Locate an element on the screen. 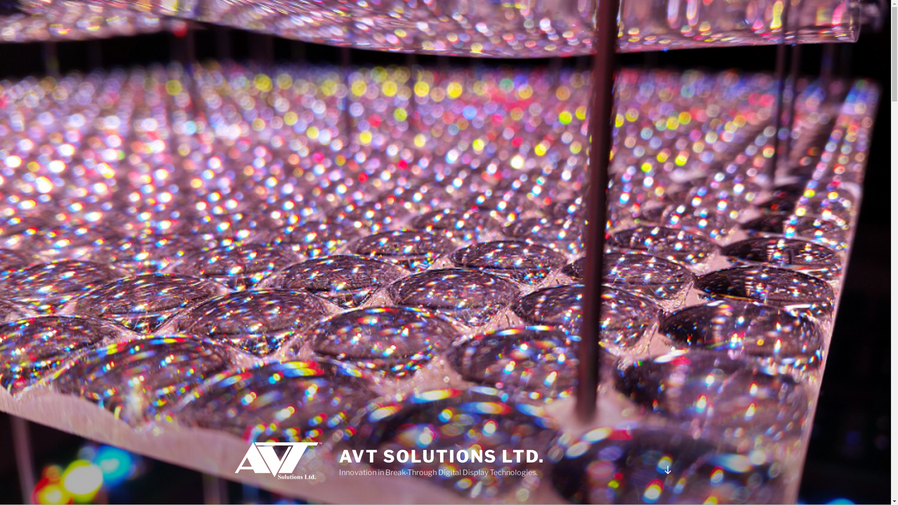 The width and height of the screenshot is (898, 505). AVT SOLUTIONS LTD. is located at coordinates (442, 456).